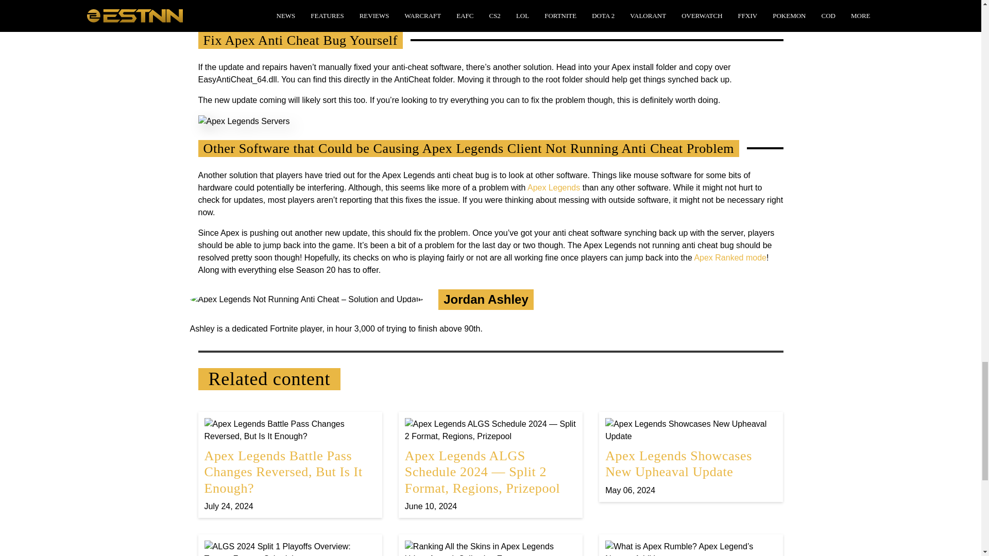 This screenshot has height=556, width=989. Describe the element at coordinates (485, 300) in the screenshot. I see `Jordan Ashley` at that location.